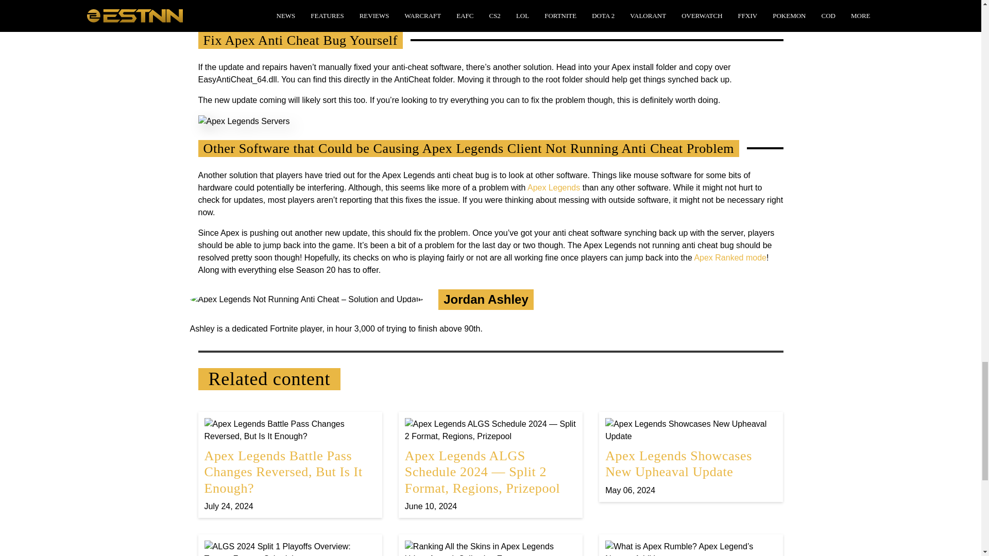 This screenshot has height=556, width=989. Describe the element at coordinates (485, 300) in the screenshot. I see `Jordan Ashley` at that location.